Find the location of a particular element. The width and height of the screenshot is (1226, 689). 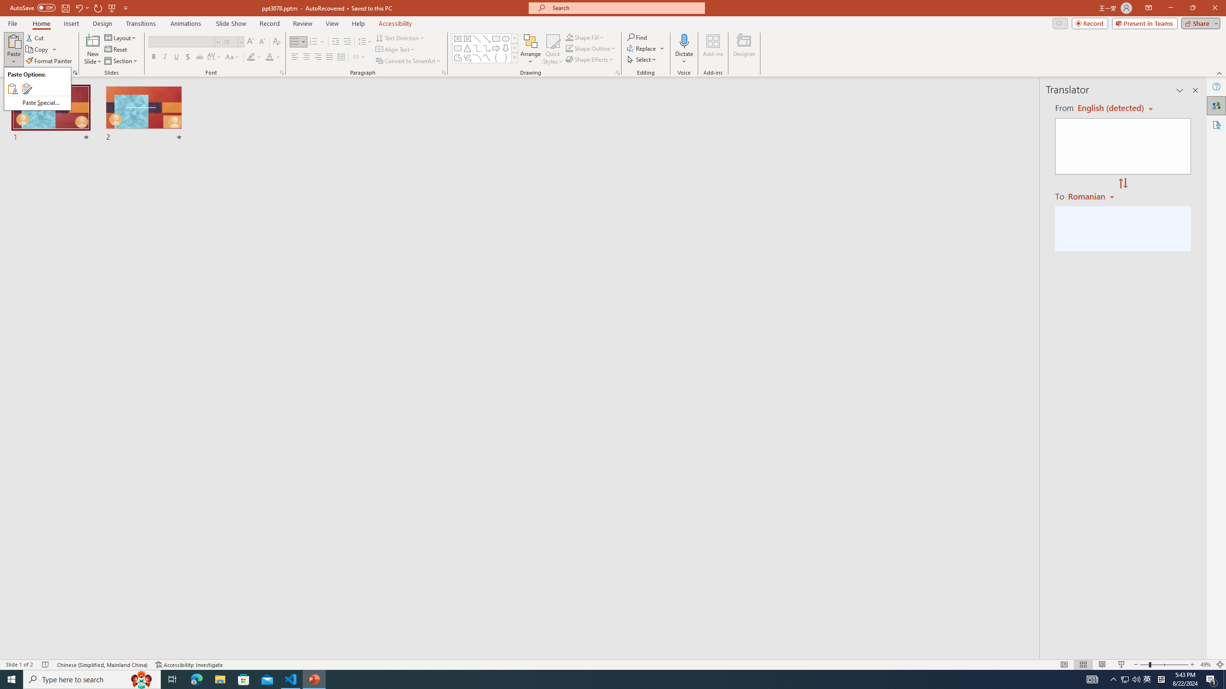

Search highlights icon opens search home window is located at coordinates (142, 679).